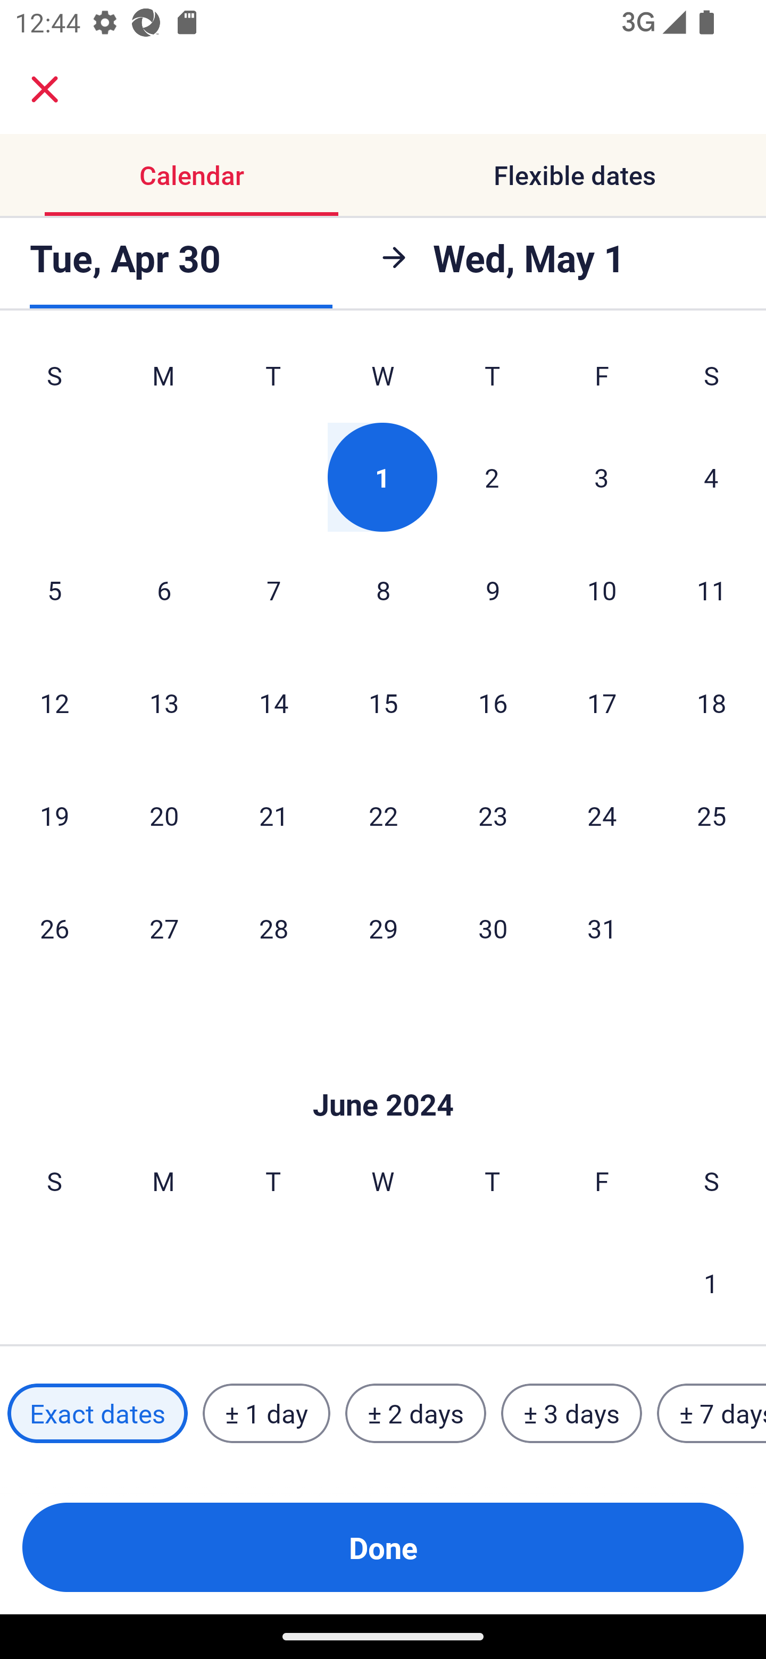 The width and height of the screenshot is (766, 1659). What do you see at coordinates (164, 702) in the screenshot?
I see `13 Monday, May 13, 2024` at bounding box center [164, 702].